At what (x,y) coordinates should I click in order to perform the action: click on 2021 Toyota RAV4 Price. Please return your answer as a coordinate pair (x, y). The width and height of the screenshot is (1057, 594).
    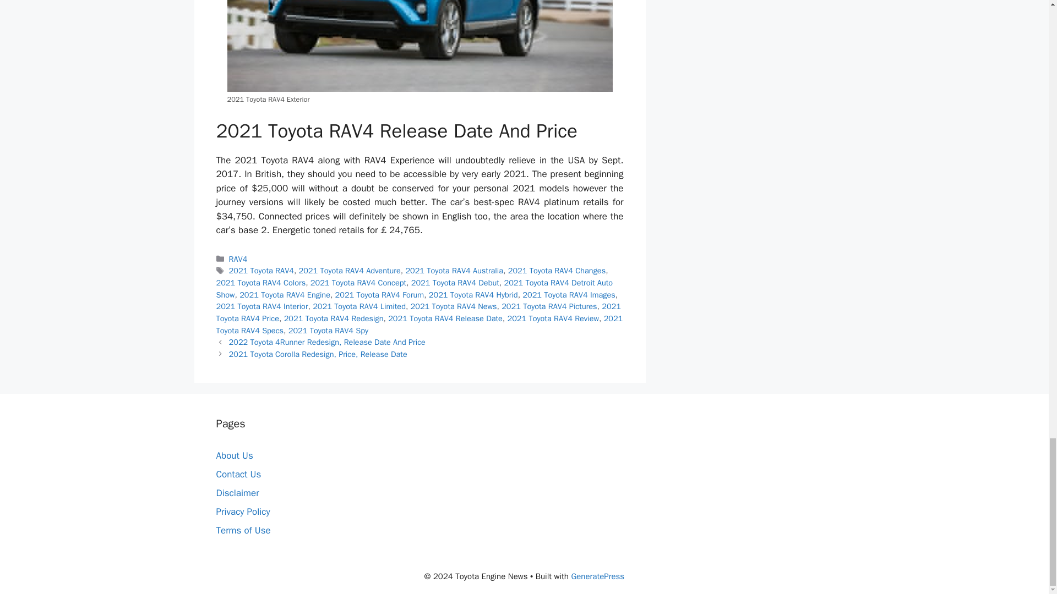
    Looking at the image, I should click on (418, 312).